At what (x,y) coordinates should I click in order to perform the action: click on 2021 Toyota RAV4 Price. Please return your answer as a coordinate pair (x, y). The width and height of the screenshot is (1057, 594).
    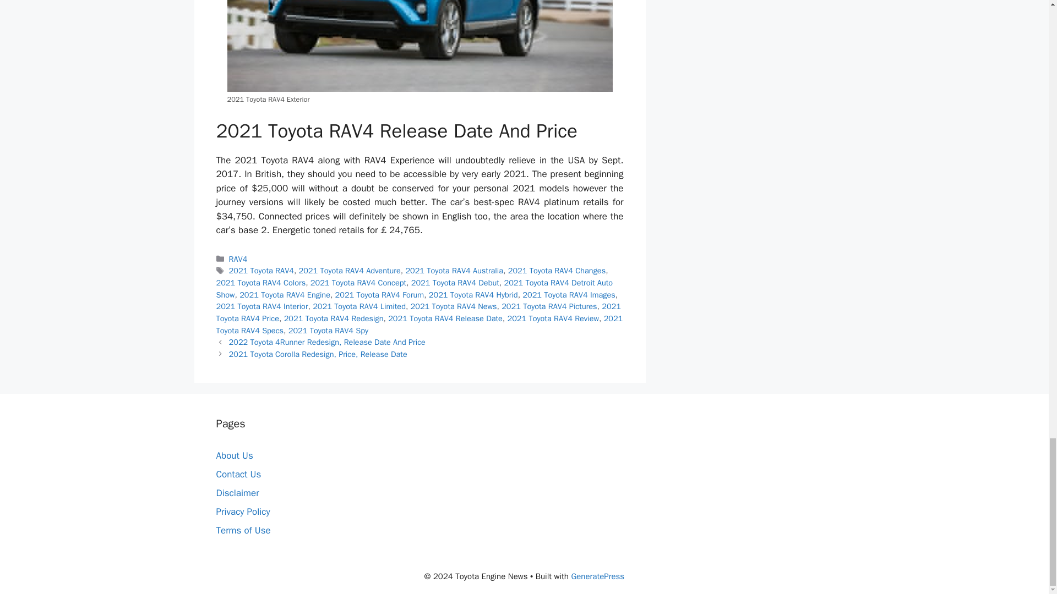
    Looking at the image, I should click on (418, 312).